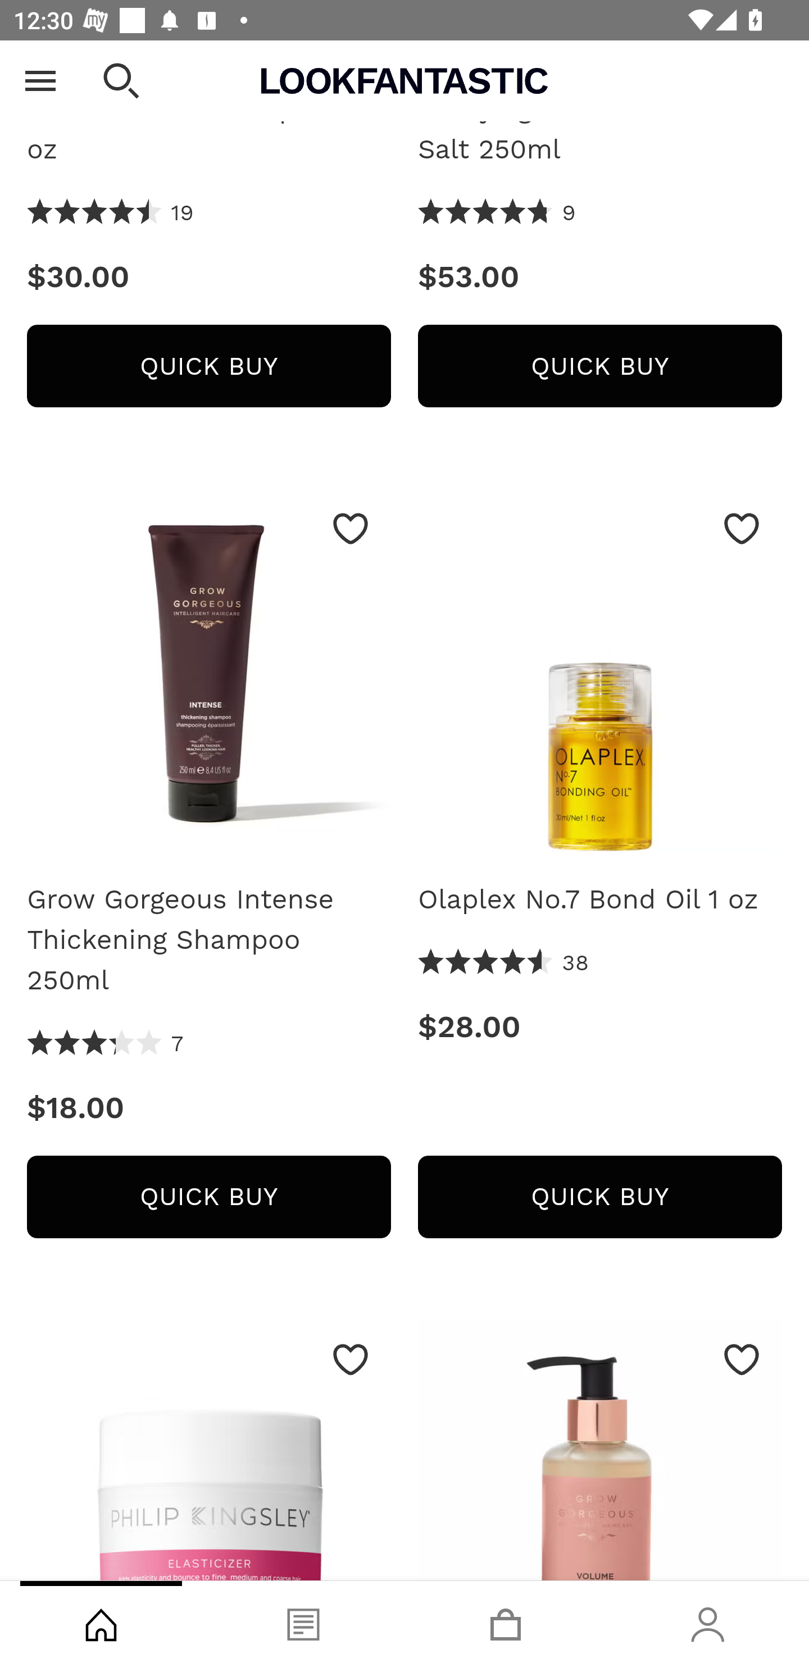  Describe the element at coordinates (742, 1361) in the screenshot. I see `Save to Wishlist` at that location.